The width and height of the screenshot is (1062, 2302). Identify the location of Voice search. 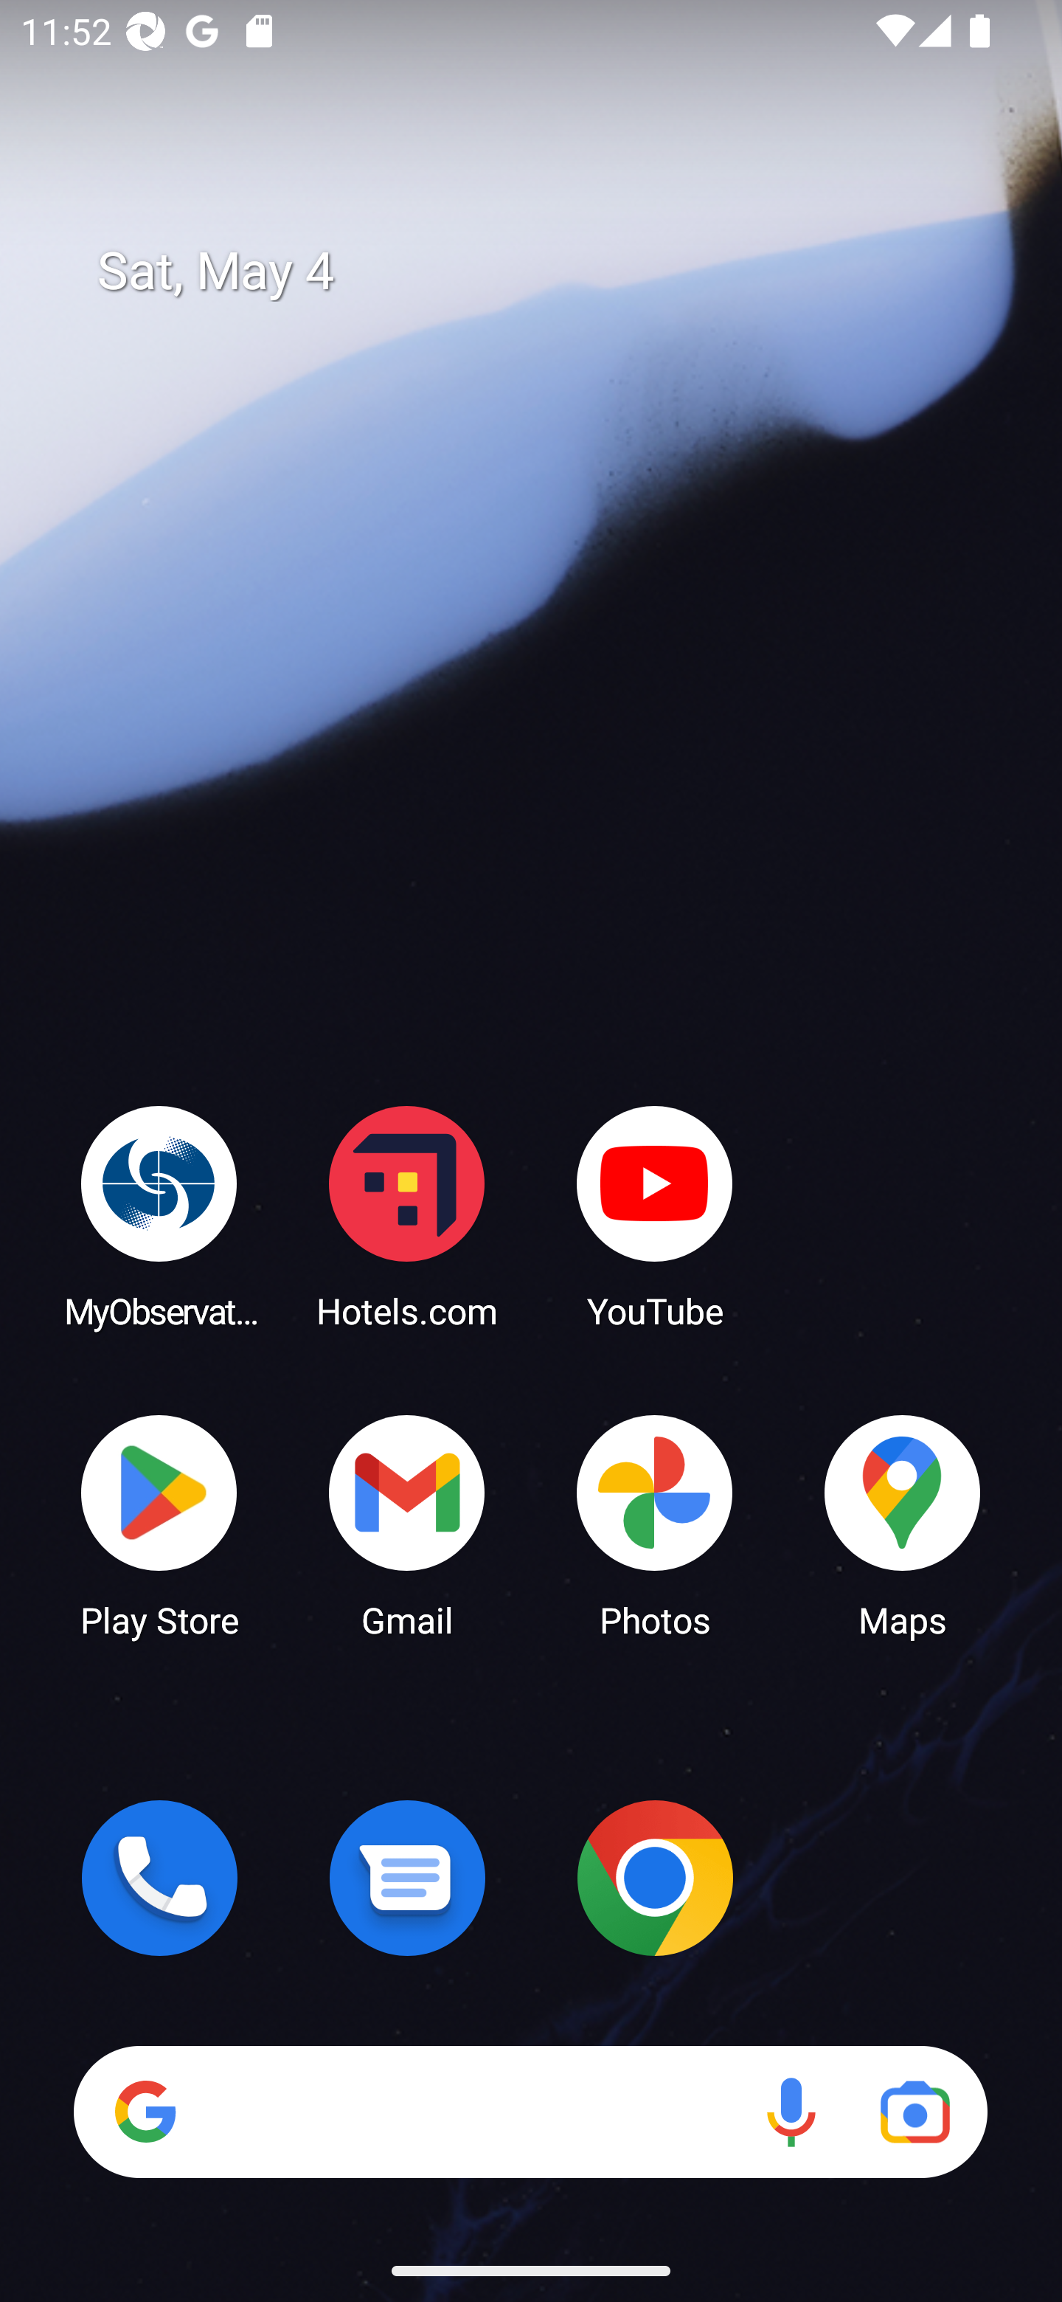
(791, 2112).